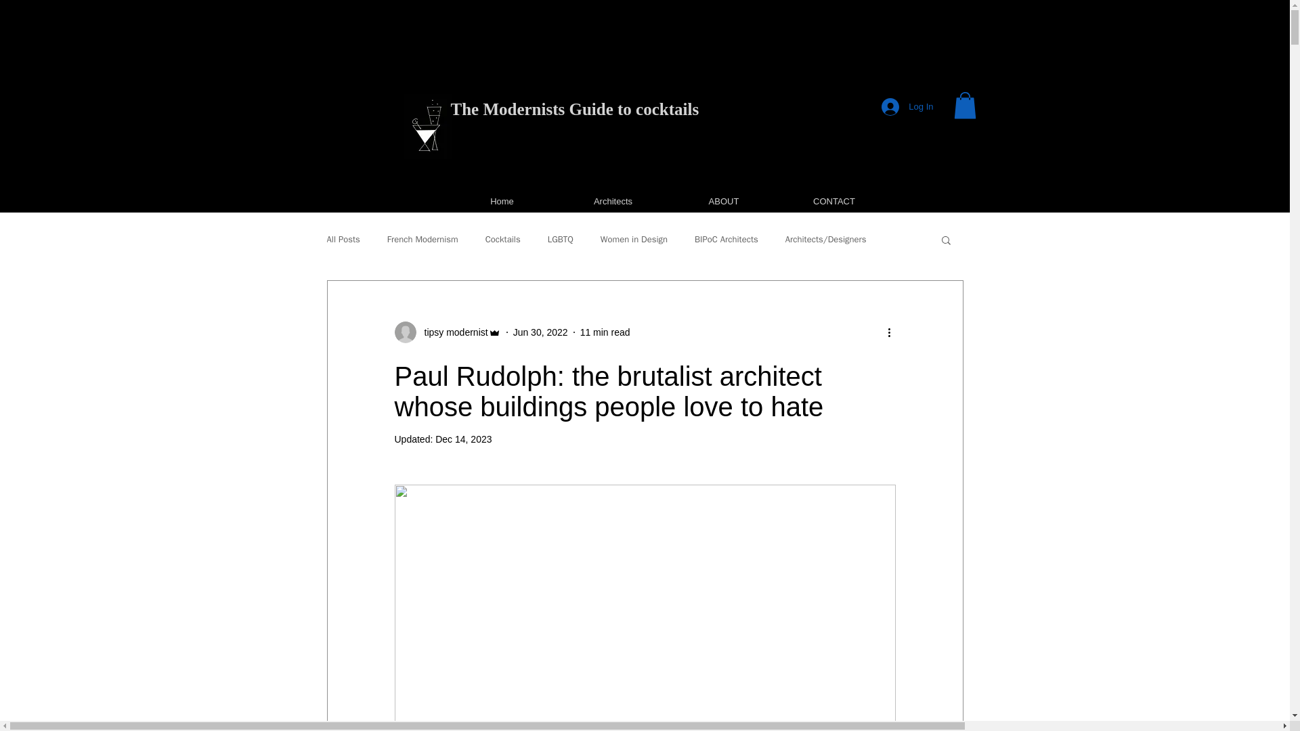 The height and width of the screenshot is (731, 1300). I want to click on LGBTQ, so click(560, 239).